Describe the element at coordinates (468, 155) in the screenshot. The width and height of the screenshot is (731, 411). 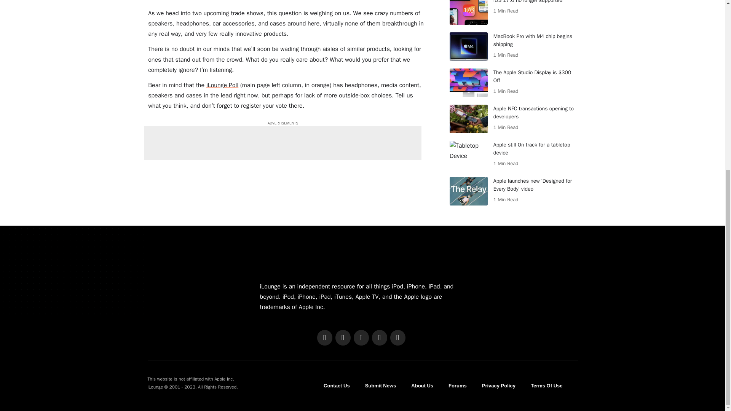
I see `Apple still On track for a tabletop device` at that location.